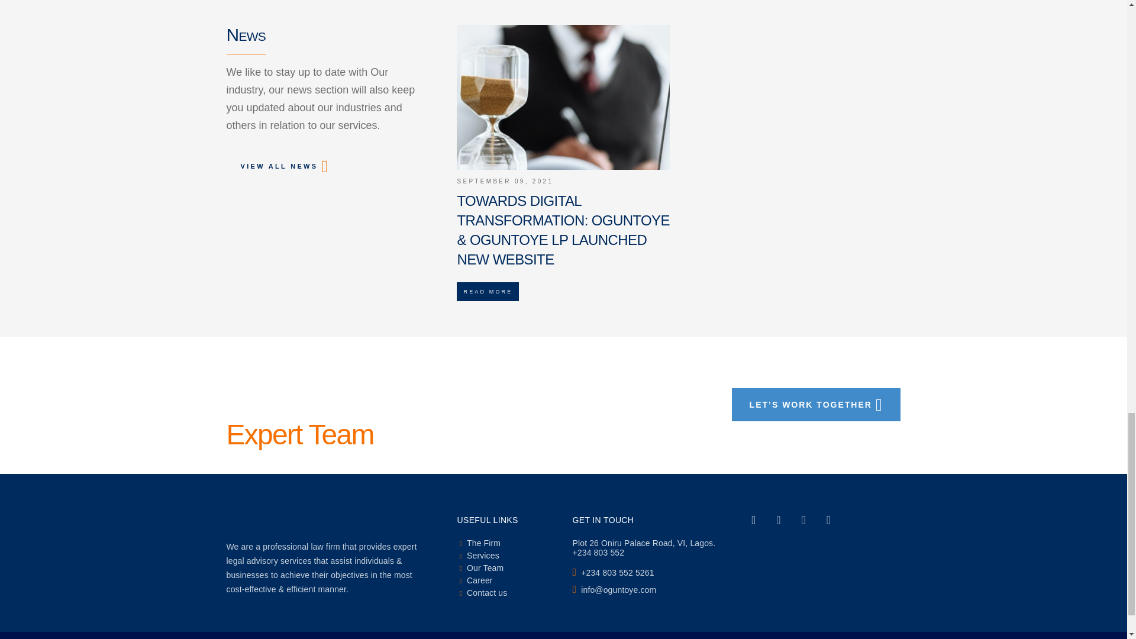  What do you see at coordinates (488, 291) in the screenshot?
I see `READ MORE` at bounding box center [488, 291].